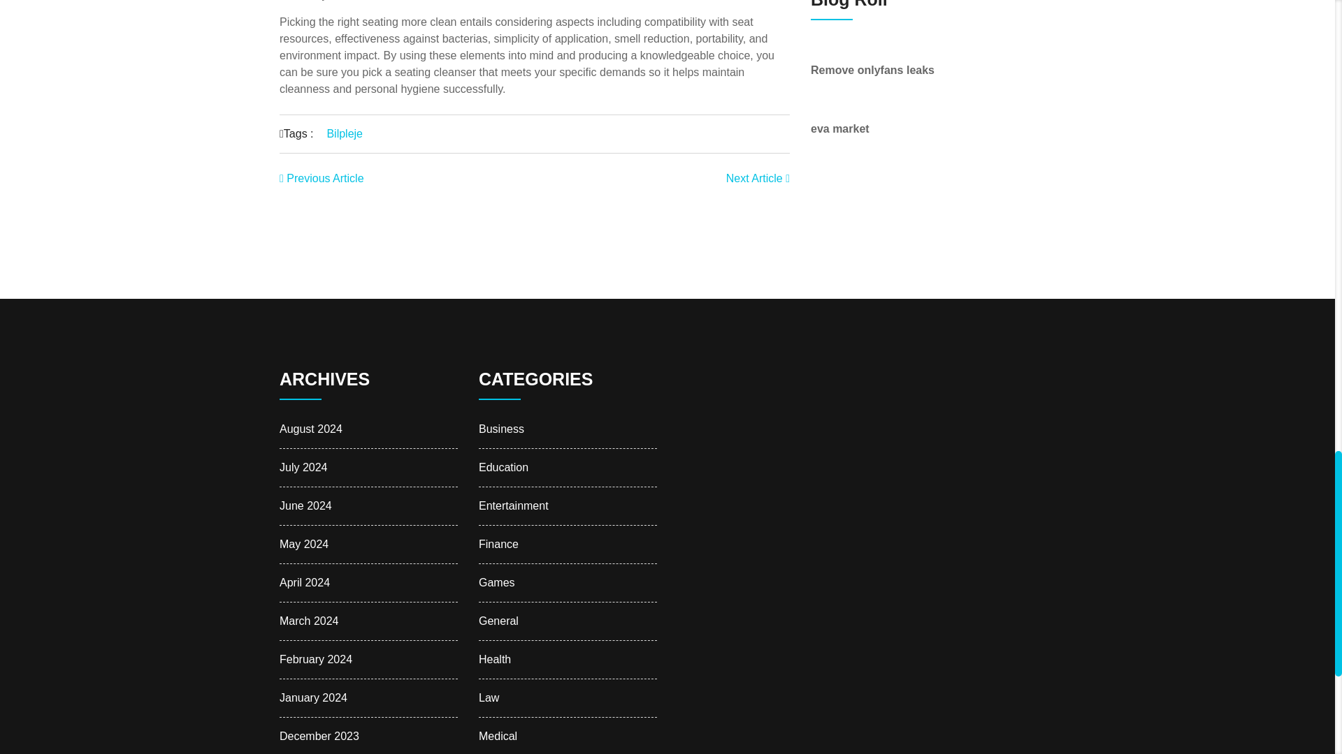  What do you see at coordinates (344, 133) in the screenshot?
I see `Bilpleje` at bounding box center [344, 133].